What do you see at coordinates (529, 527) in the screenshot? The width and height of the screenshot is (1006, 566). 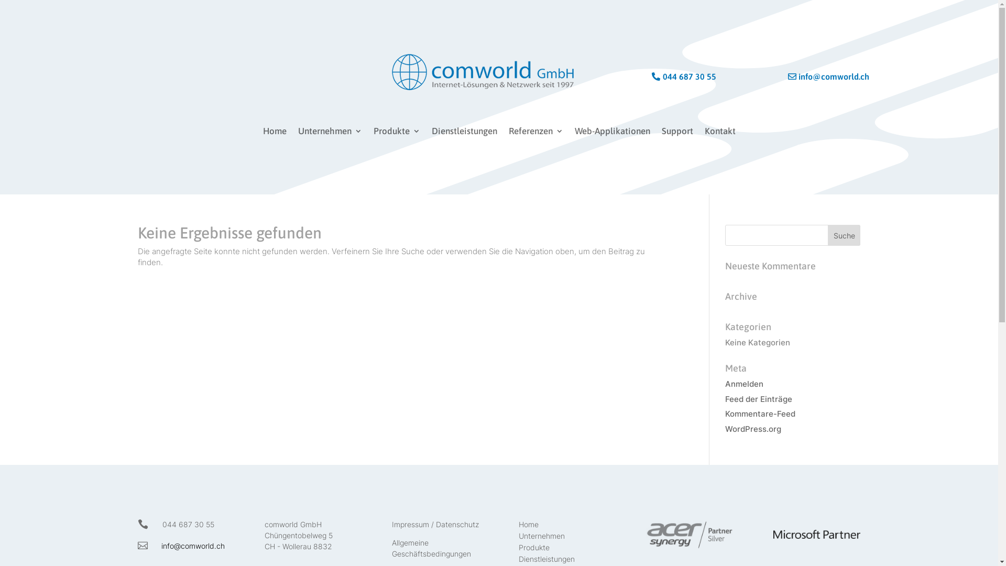 I see `Home` at bounding box center [529, 527].